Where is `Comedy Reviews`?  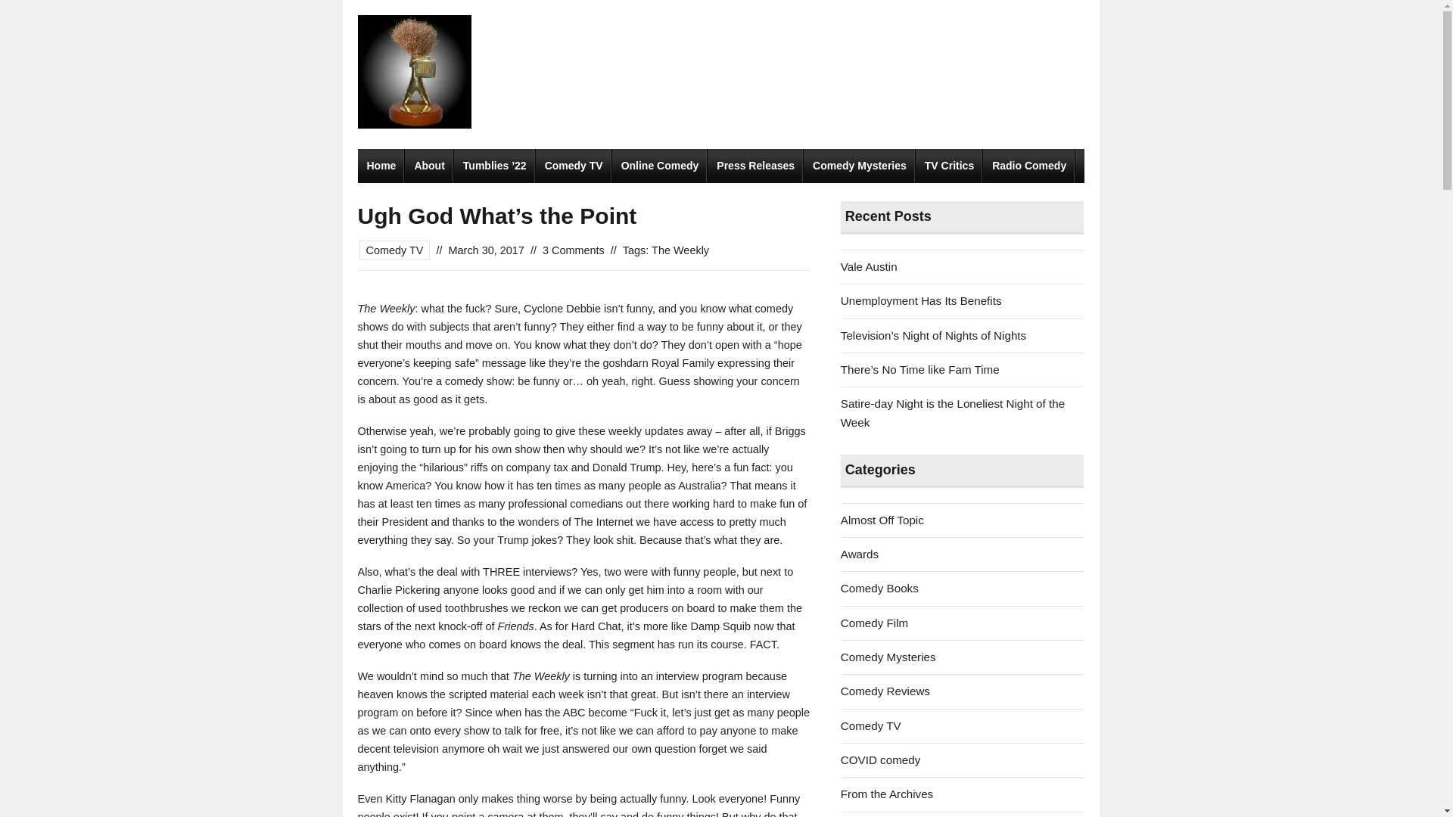 Comedy Reviews is located at coordinates (885, 691).